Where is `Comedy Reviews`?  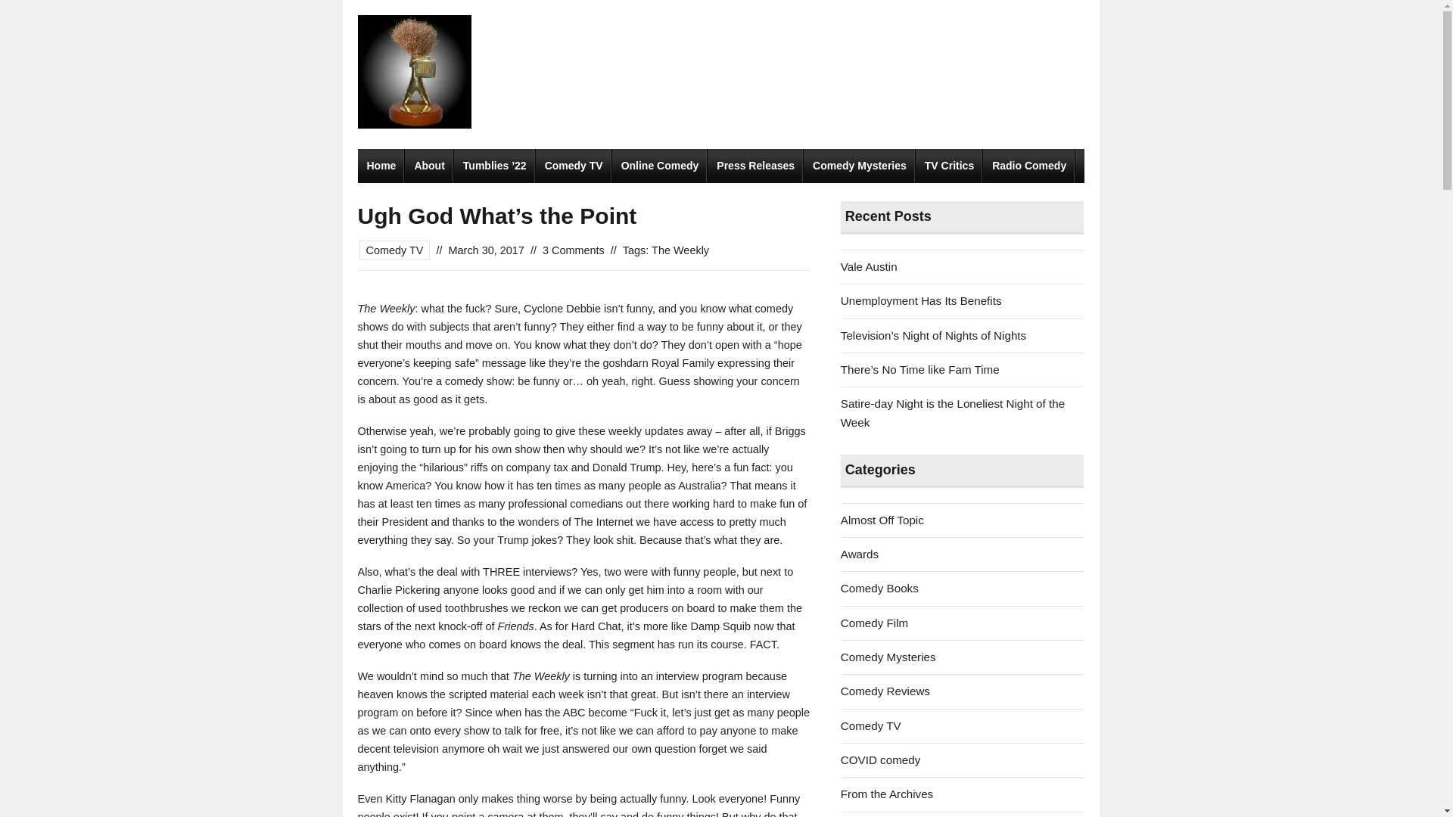 Comedy Reviews is located at coordinates (885, 691).